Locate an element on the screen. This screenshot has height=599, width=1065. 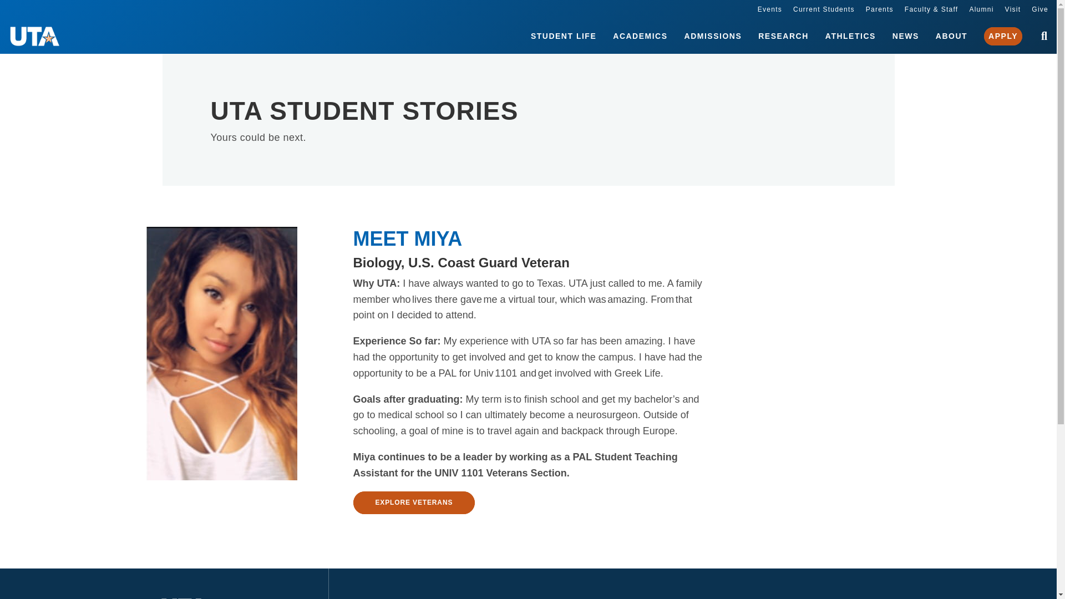
Current Students is located at coordinates (824, 9).